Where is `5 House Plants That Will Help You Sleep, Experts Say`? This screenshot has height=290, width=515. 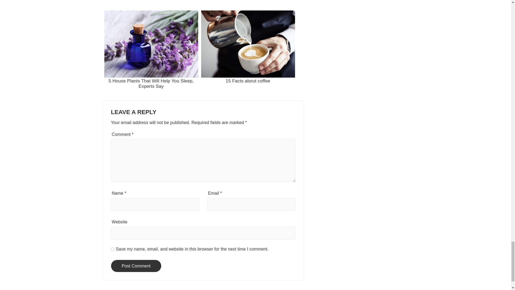 5 House Plants That Will Help You Sleep, Experts Say is located at coordinates (151, 54).